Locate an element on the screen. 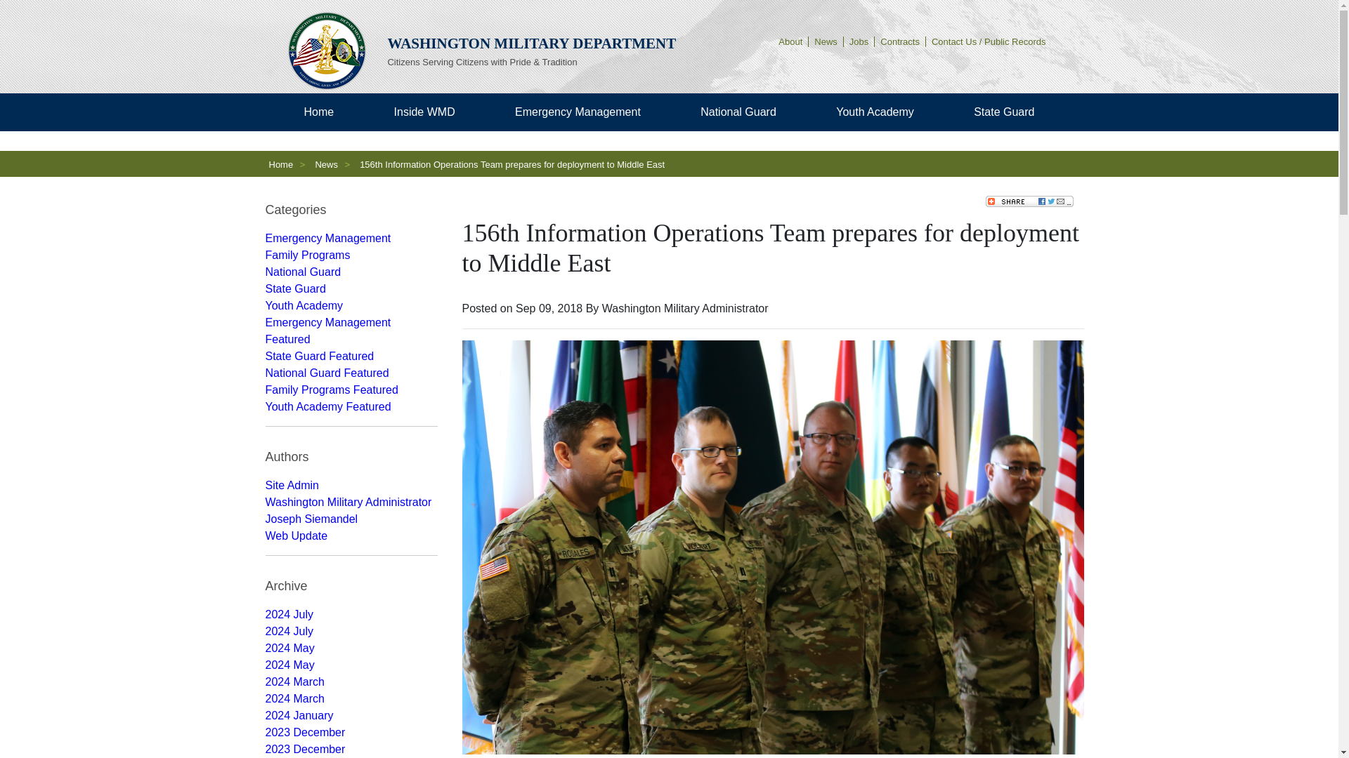 Image resolution: width=1349 pixels, height=758 pixels. Home is located at coordinates (319, 112).